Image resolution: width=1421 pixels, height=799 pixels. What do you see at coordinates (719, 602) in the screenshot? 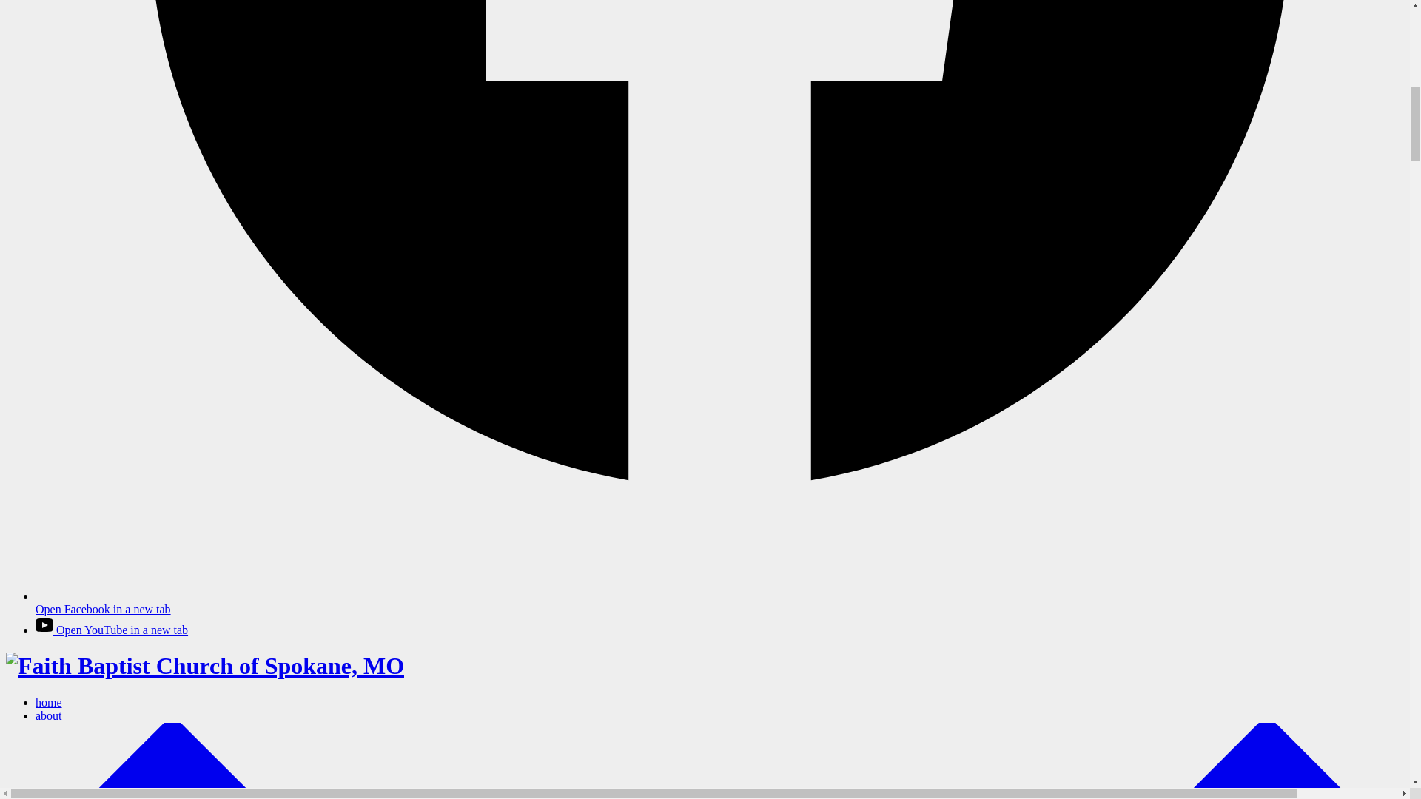
I see `Open Facebook in a new tab` at bounding box center [719, 602].